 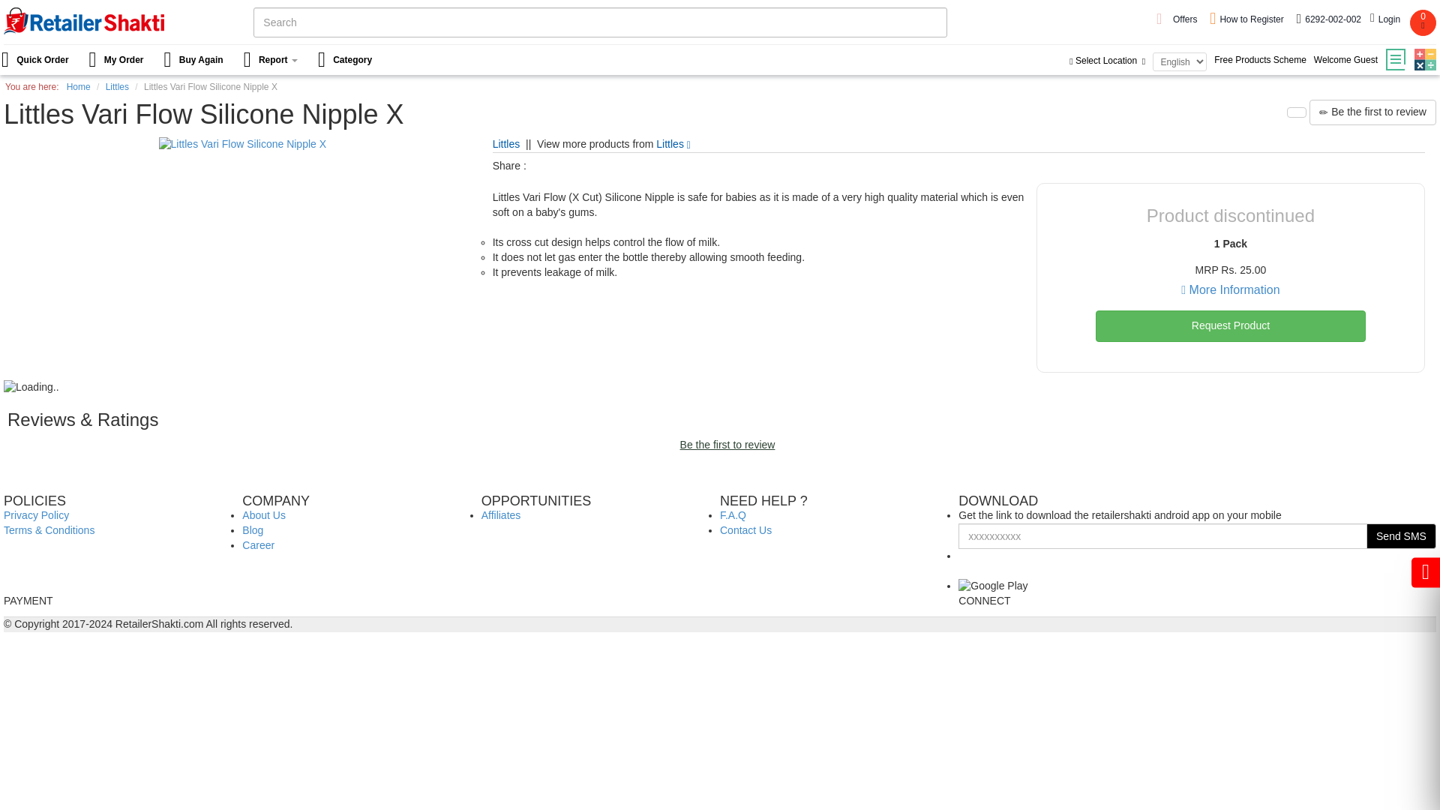 What do you see at coordinates (1186, 19) in the screenshot?
I see `Offers` at bounding box center [1186, 19].